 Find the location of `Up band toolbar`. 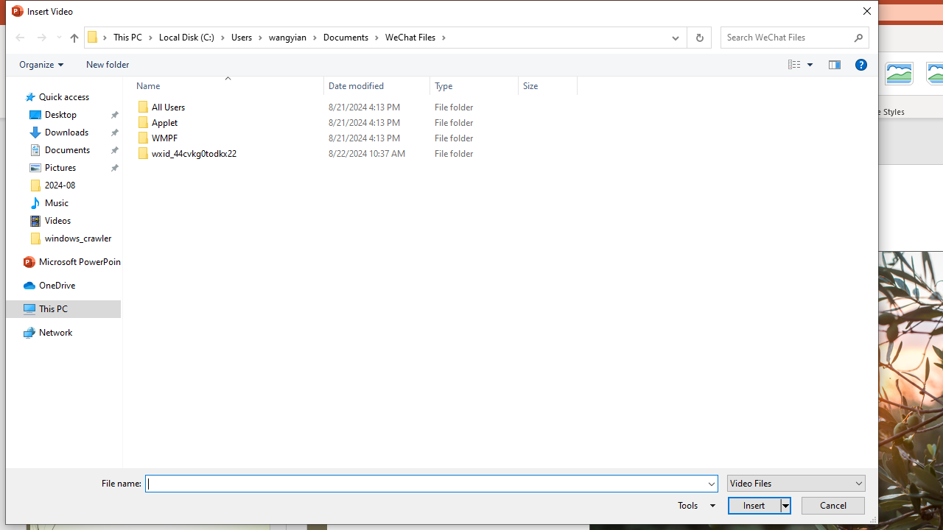

Up band toolbar is located at coordinates (74, 40).